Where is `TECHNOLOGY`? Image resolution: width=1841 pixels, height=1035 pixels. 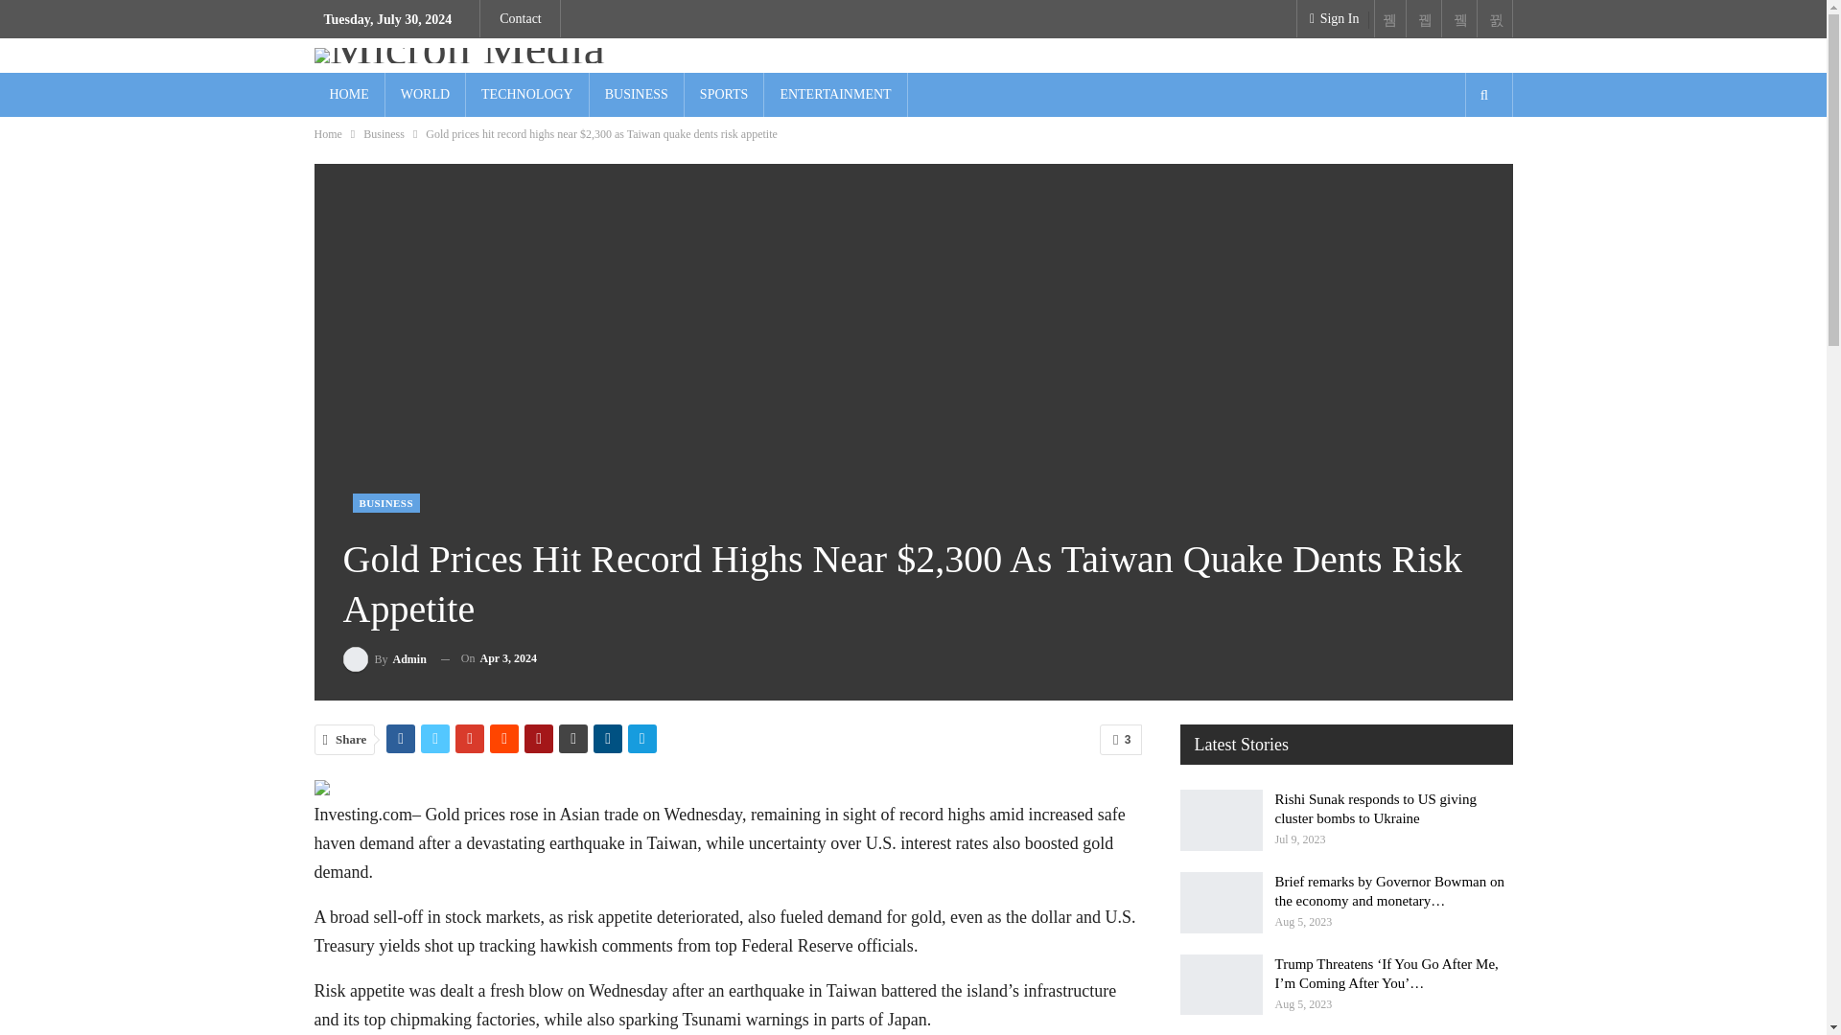
TECHNOLOGY is located at coordinates (527, 94).